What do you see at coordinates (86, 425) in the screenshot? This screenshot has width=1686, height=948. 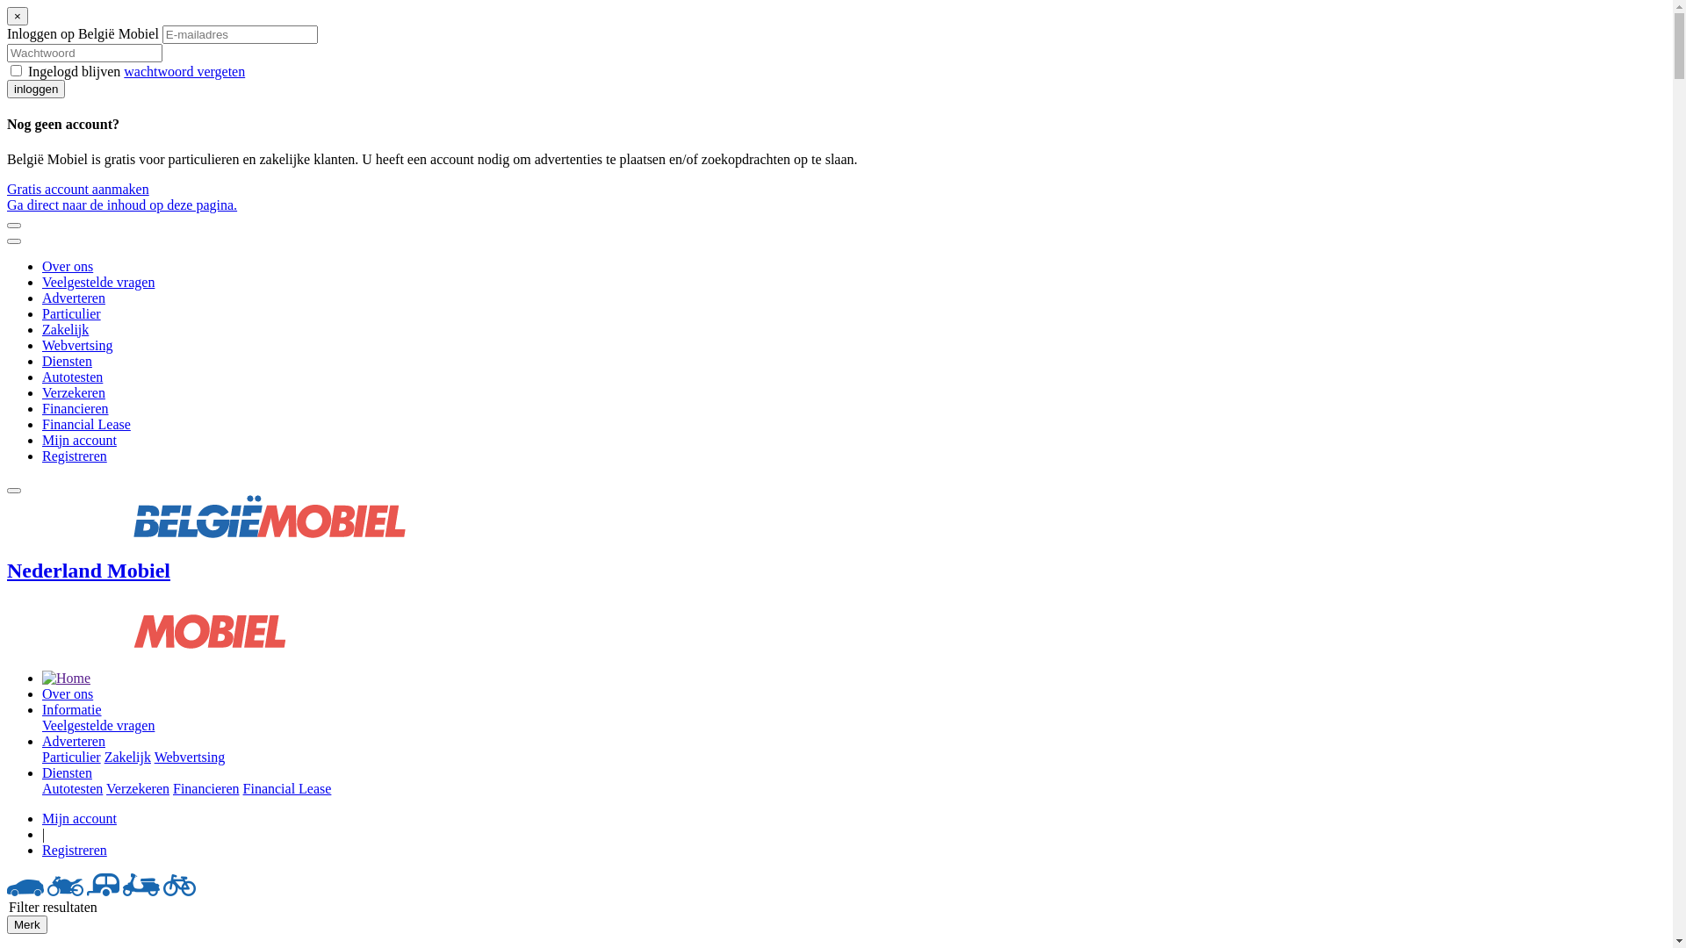 I see `Financial Lease` at bounding box center [86, 425].